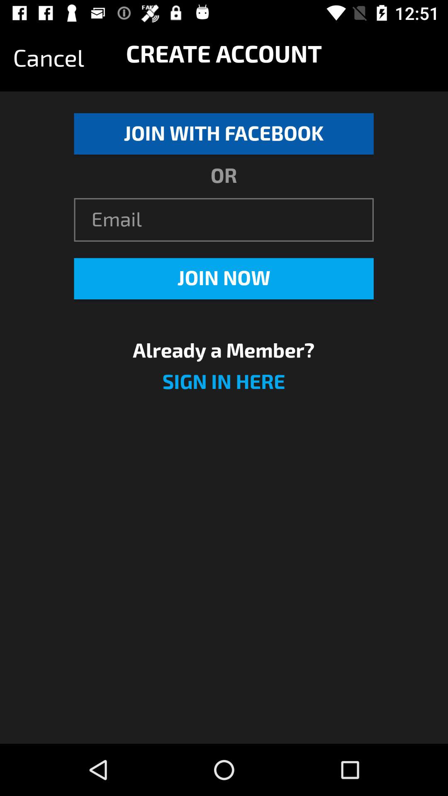 The height and width of the screenshot is (796, 448). What do you see at coordinates (224, 133) in the screenshot?
I see `flip to join with facebook item` at bounding box center [224, 133].